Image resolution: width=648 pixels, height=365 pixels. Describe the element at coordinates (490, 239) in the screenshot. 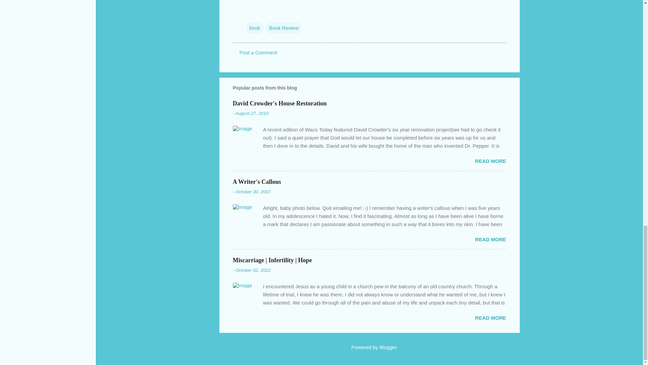

I see `READ MORE` at that location.